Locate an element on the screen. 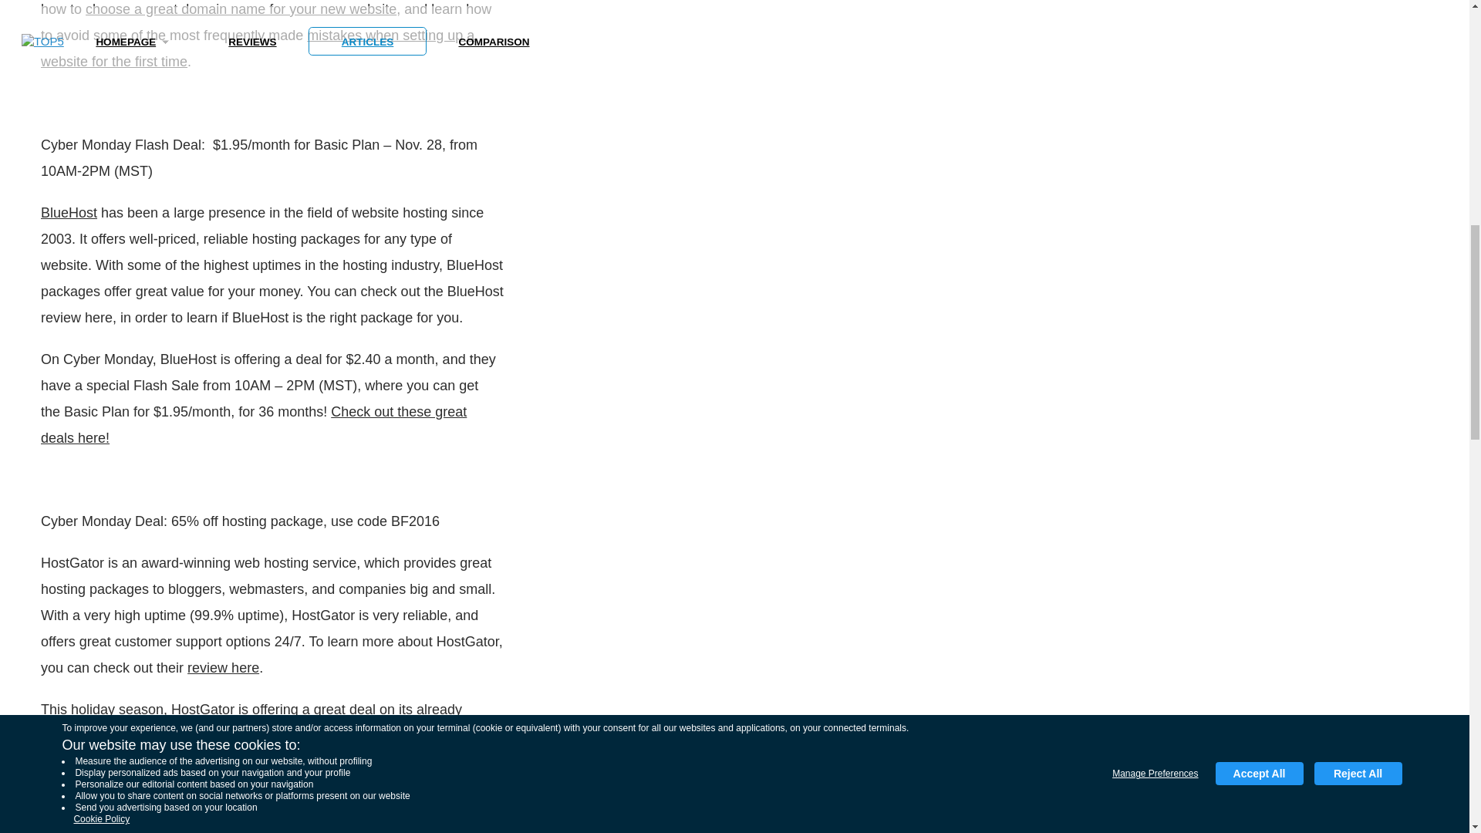 This screenshot has height=833, width=1481. choose a great domain name for your new website is located at coordinates (241, 9).